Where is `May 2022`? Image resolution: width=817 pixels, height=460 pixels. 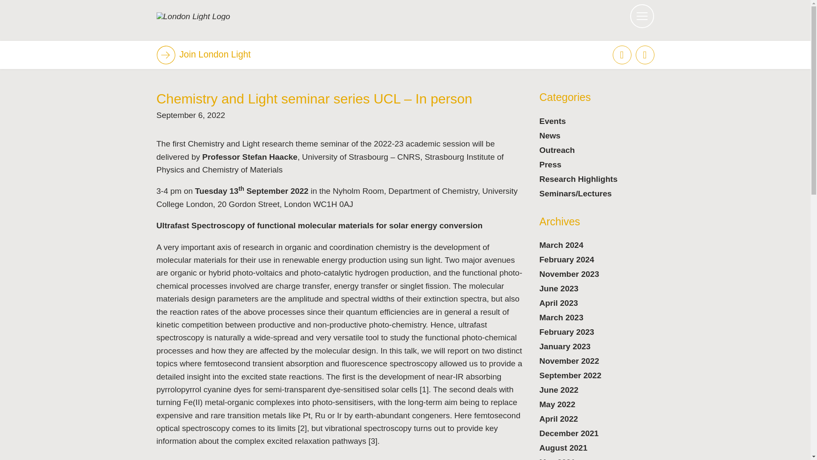 May 2022 is located at coordinates (557, 404).